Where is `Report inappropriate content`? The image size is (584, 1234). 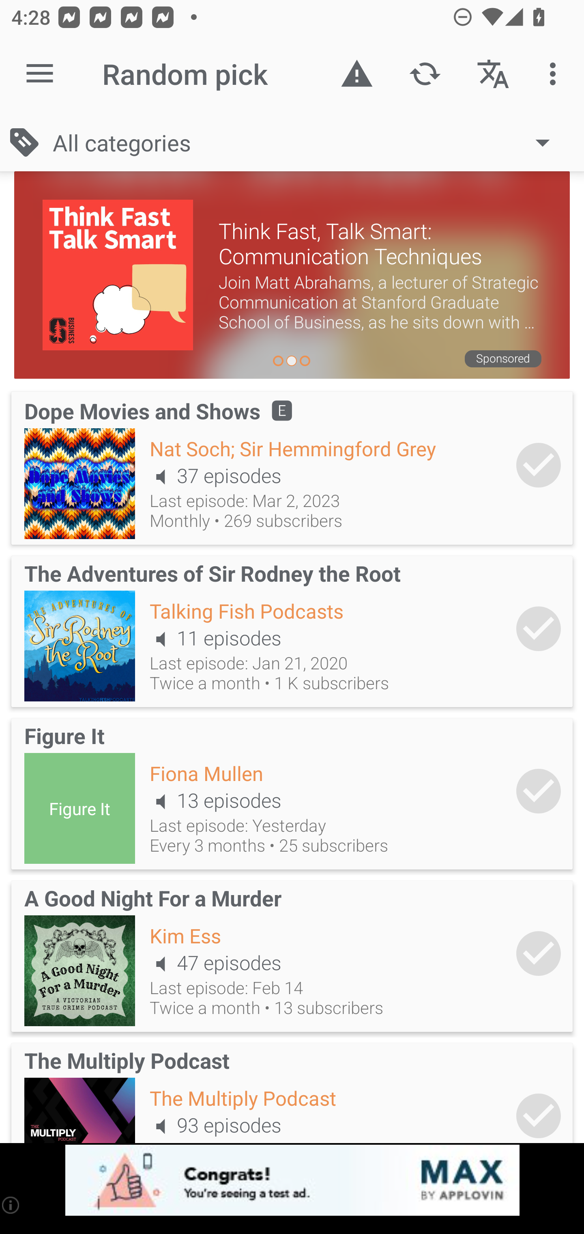 Report inappropriate content is located at coordinates (357, 74).